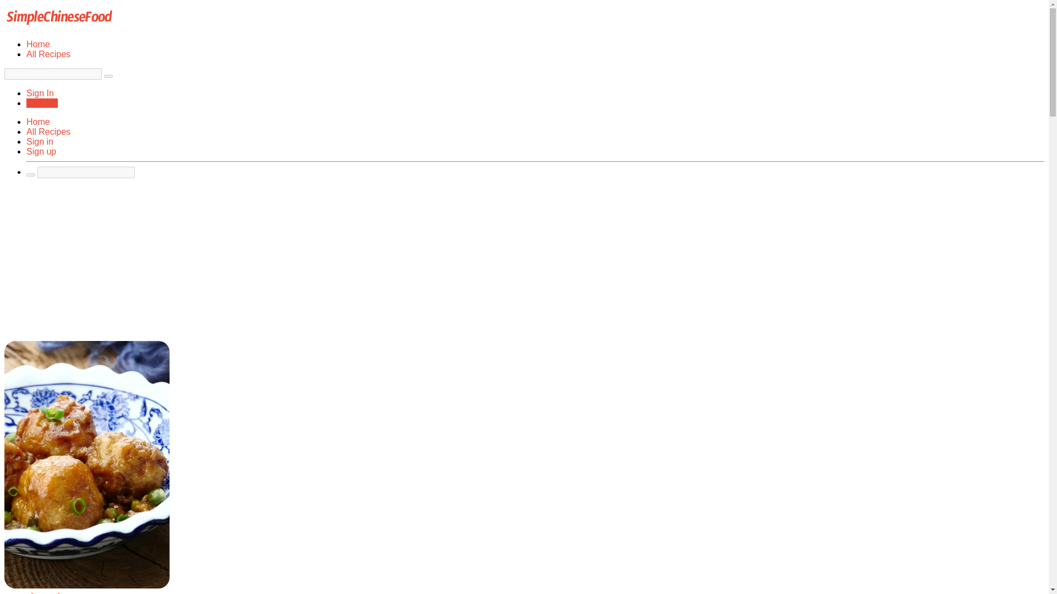  Describe the element at coordinates (42, 103) in the screenshot. I see `Sign Up` at that location.